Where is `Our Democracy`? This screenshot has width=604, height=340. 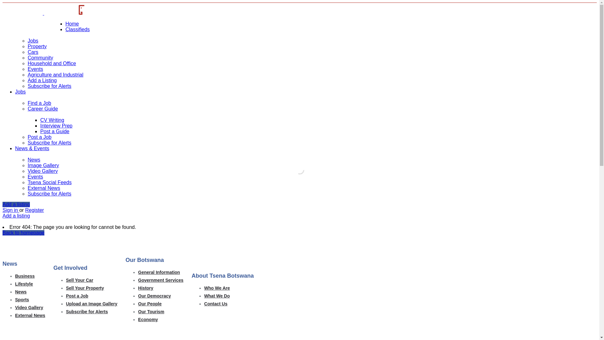 Our Democracy is located at coordinates (154, 296).